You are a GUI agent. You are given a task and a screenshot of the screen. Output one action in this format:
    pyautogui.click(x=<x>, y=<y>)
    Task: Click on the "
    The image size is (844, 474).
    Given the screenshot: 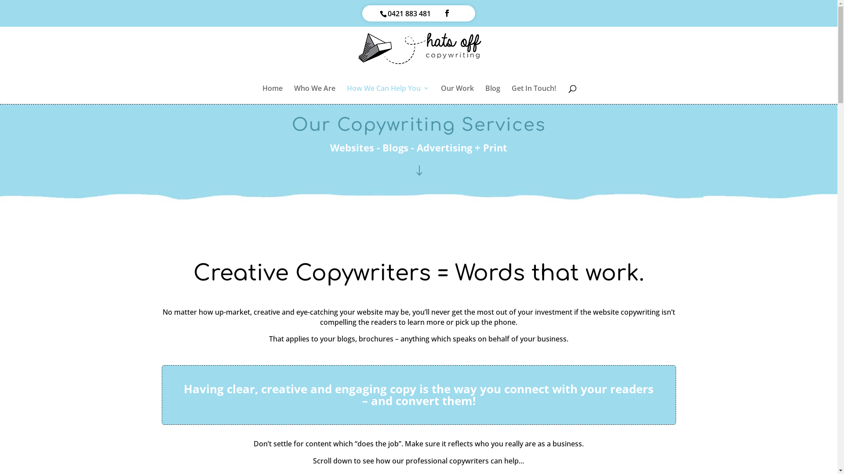 What is the action you would take?
    pyautogui.click(x=419, y=172)
    